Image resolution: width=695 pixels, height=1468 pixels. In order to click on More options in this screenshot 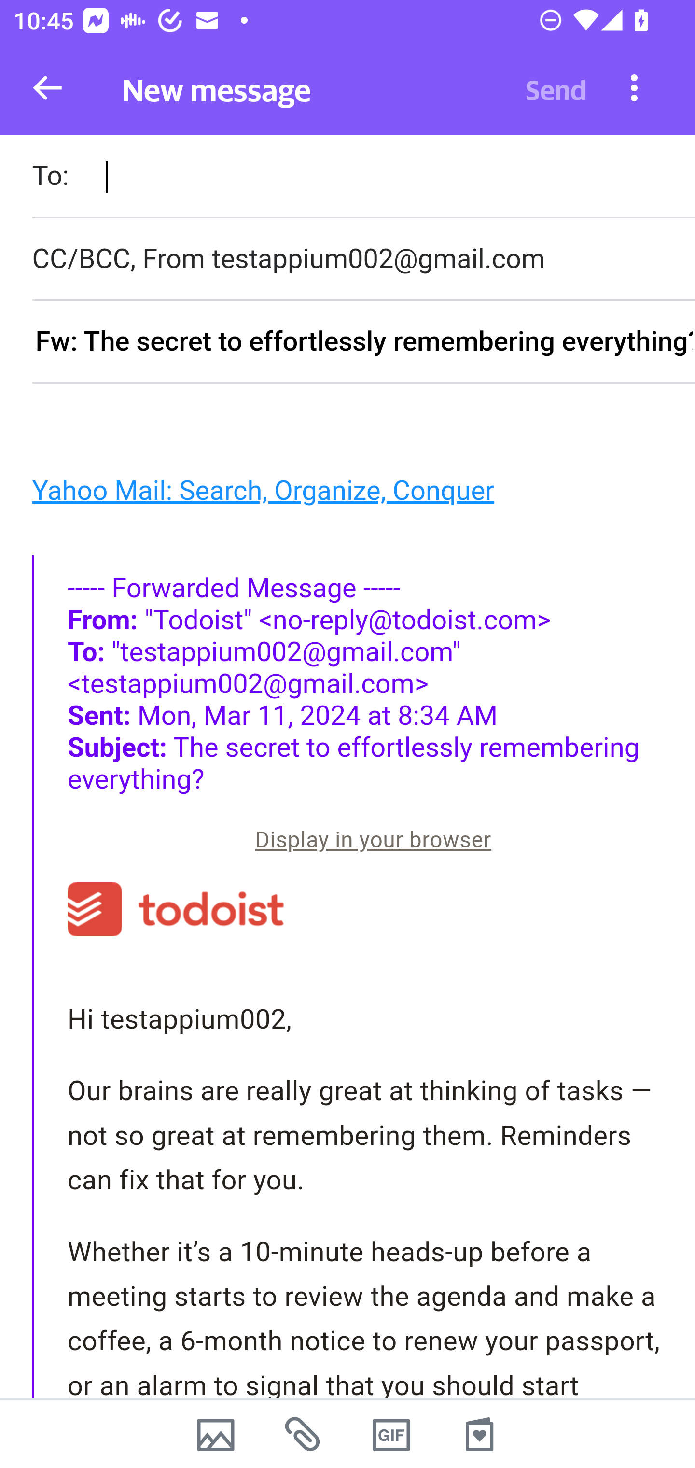, I will do `click(634, 87)`.